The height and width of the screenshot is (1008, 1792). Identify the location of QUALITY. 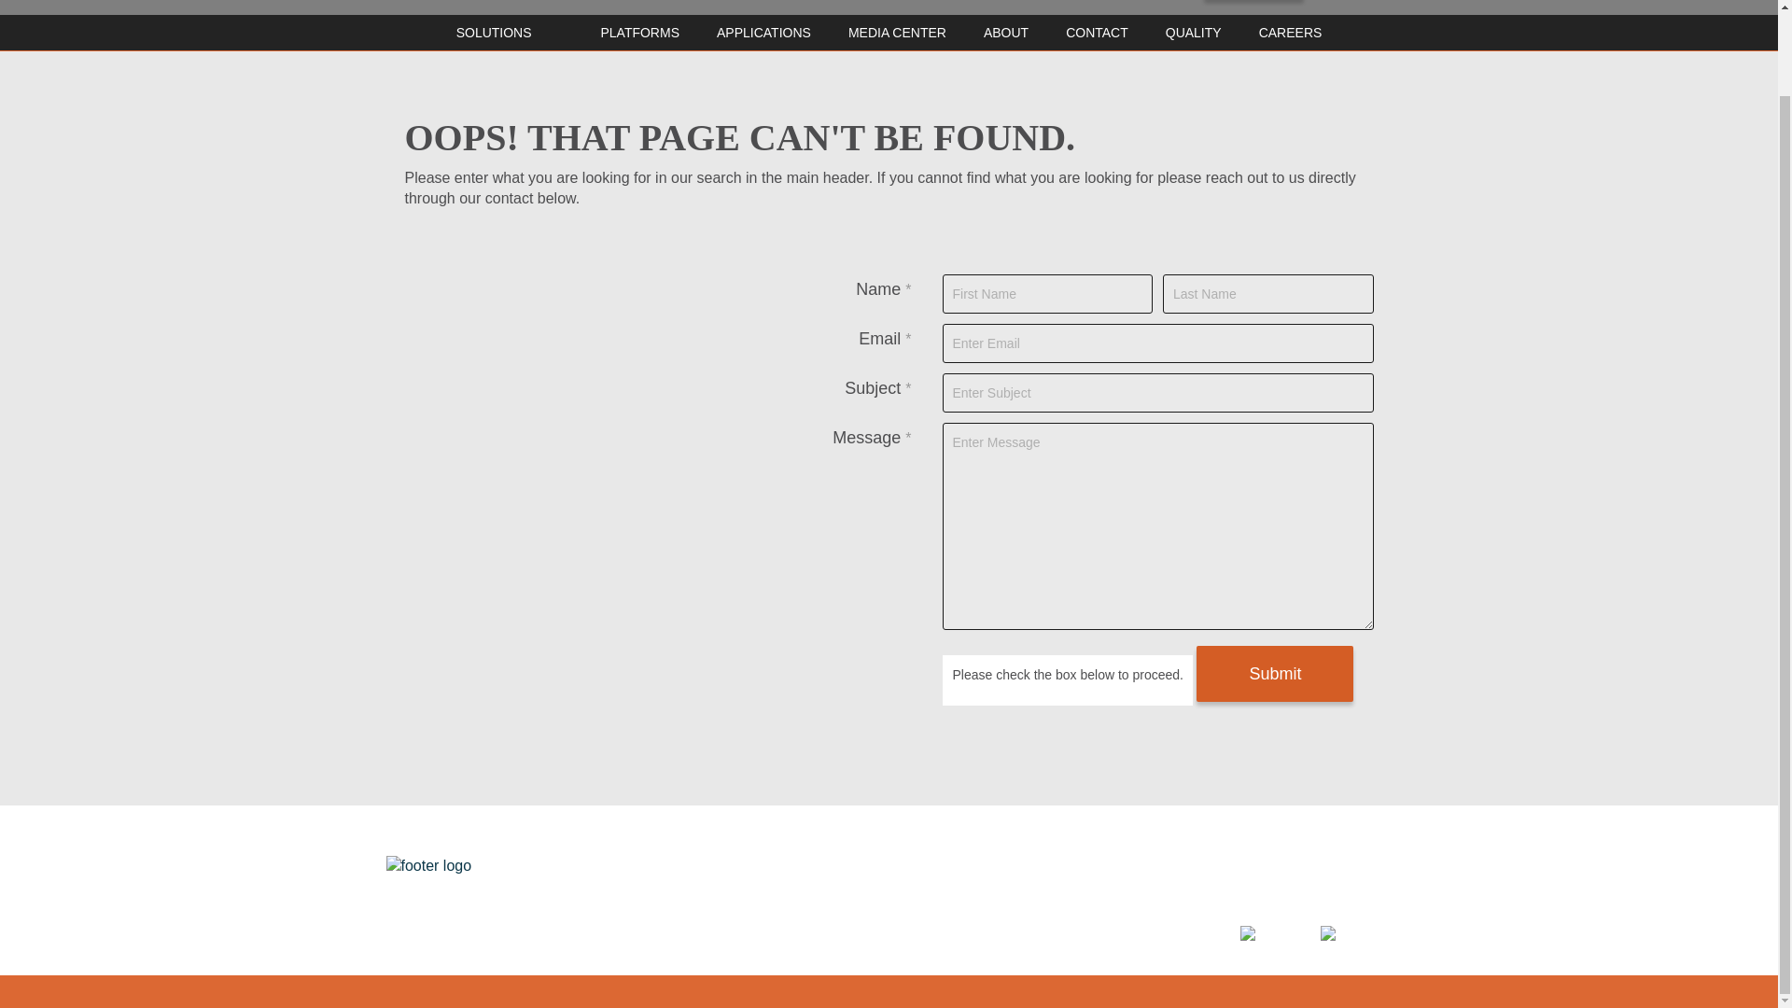
(1270, 865).